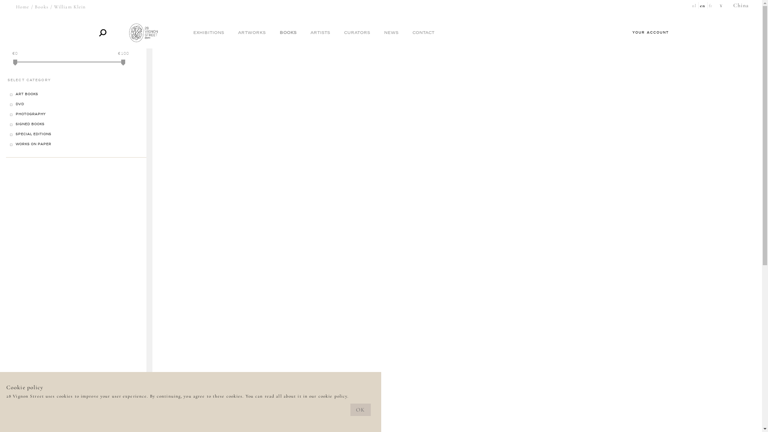 This screenshot has width=768, height=432. I want to click on News, so click(391, 33).